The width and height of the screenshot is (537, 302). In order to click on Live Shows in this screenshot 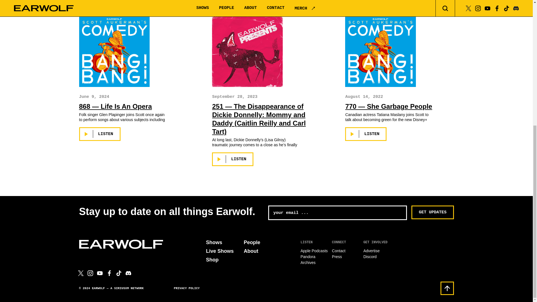, I will do `click(220, 251)`.